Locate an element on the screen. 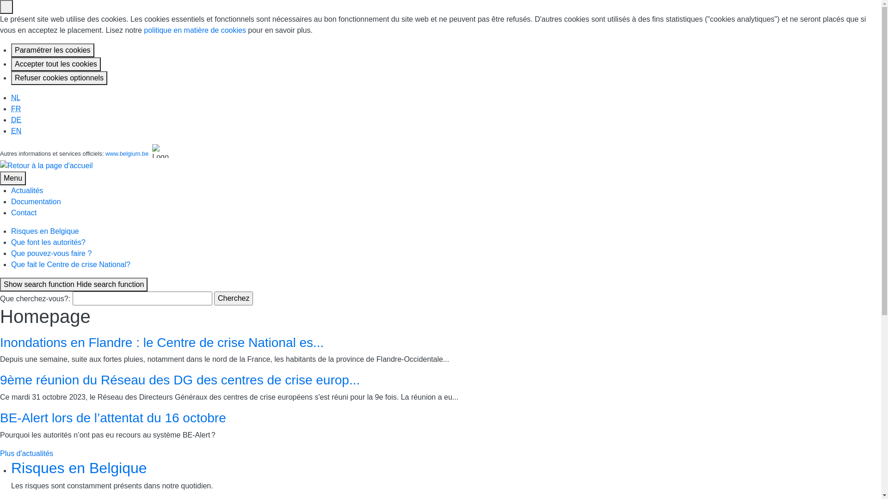 Image resolution: width=888 pixels, height=499 pixels. DE is located at coordinates (16, 120).